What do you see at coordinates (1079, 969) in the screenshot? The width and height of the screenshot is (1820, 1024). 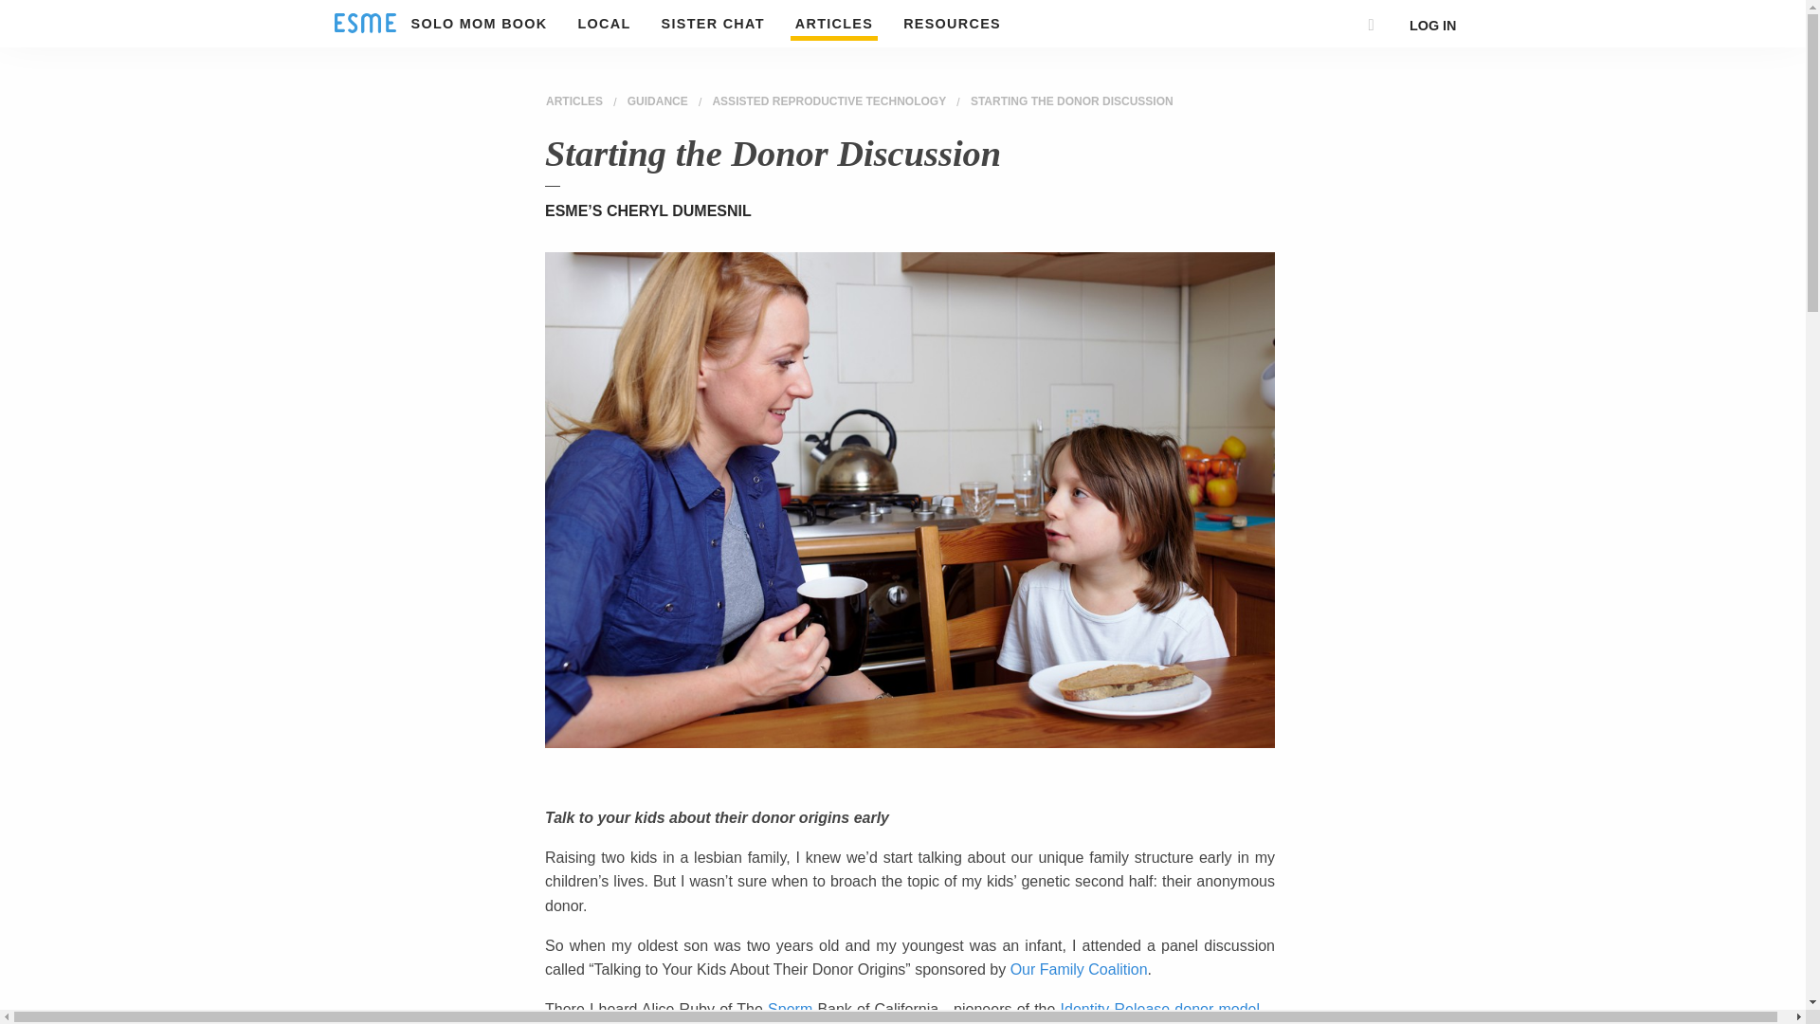 I see `Our Family Coalition` at bounding box center [1079, 969].